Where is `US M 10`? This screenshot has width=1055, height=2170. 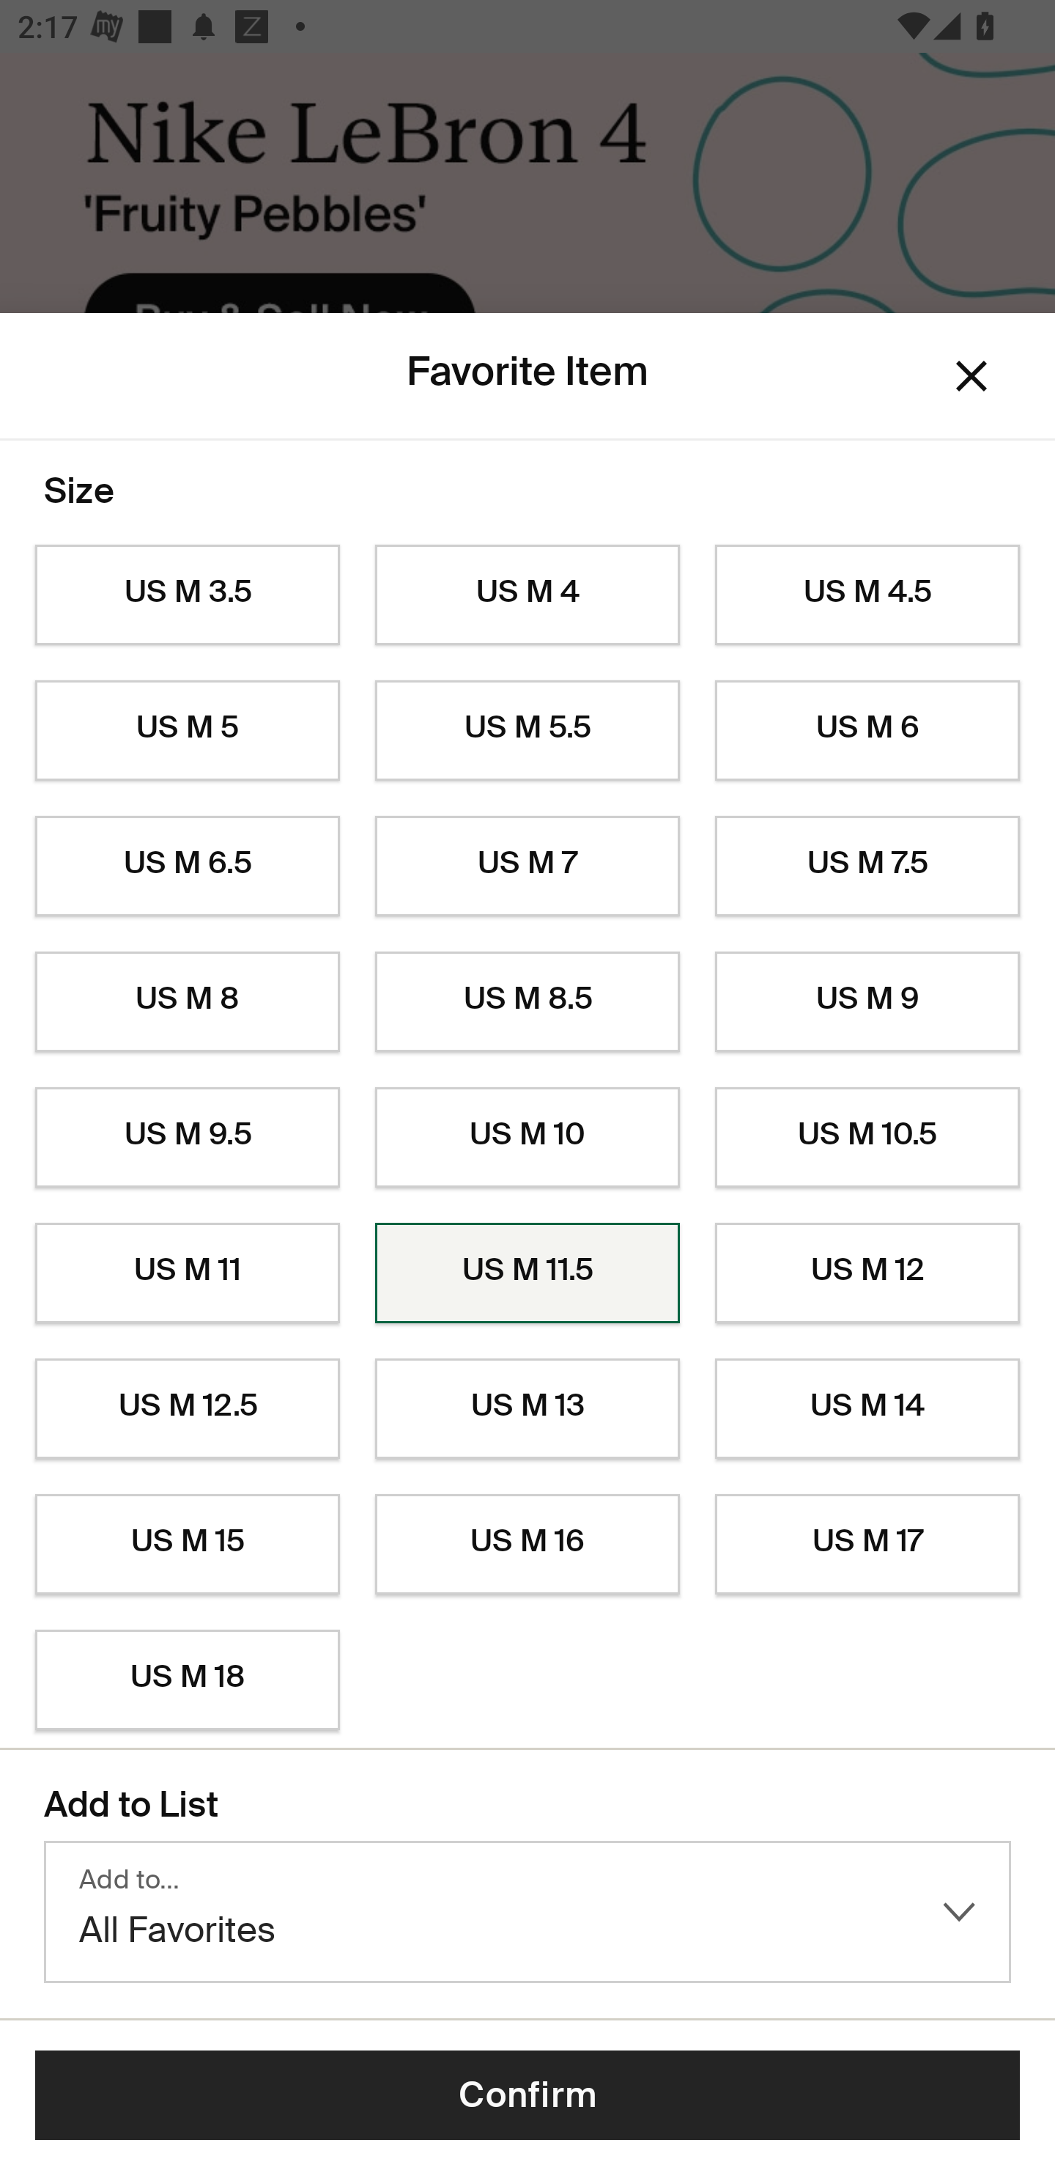 US M 10 is located at coordinates (527, 1138).